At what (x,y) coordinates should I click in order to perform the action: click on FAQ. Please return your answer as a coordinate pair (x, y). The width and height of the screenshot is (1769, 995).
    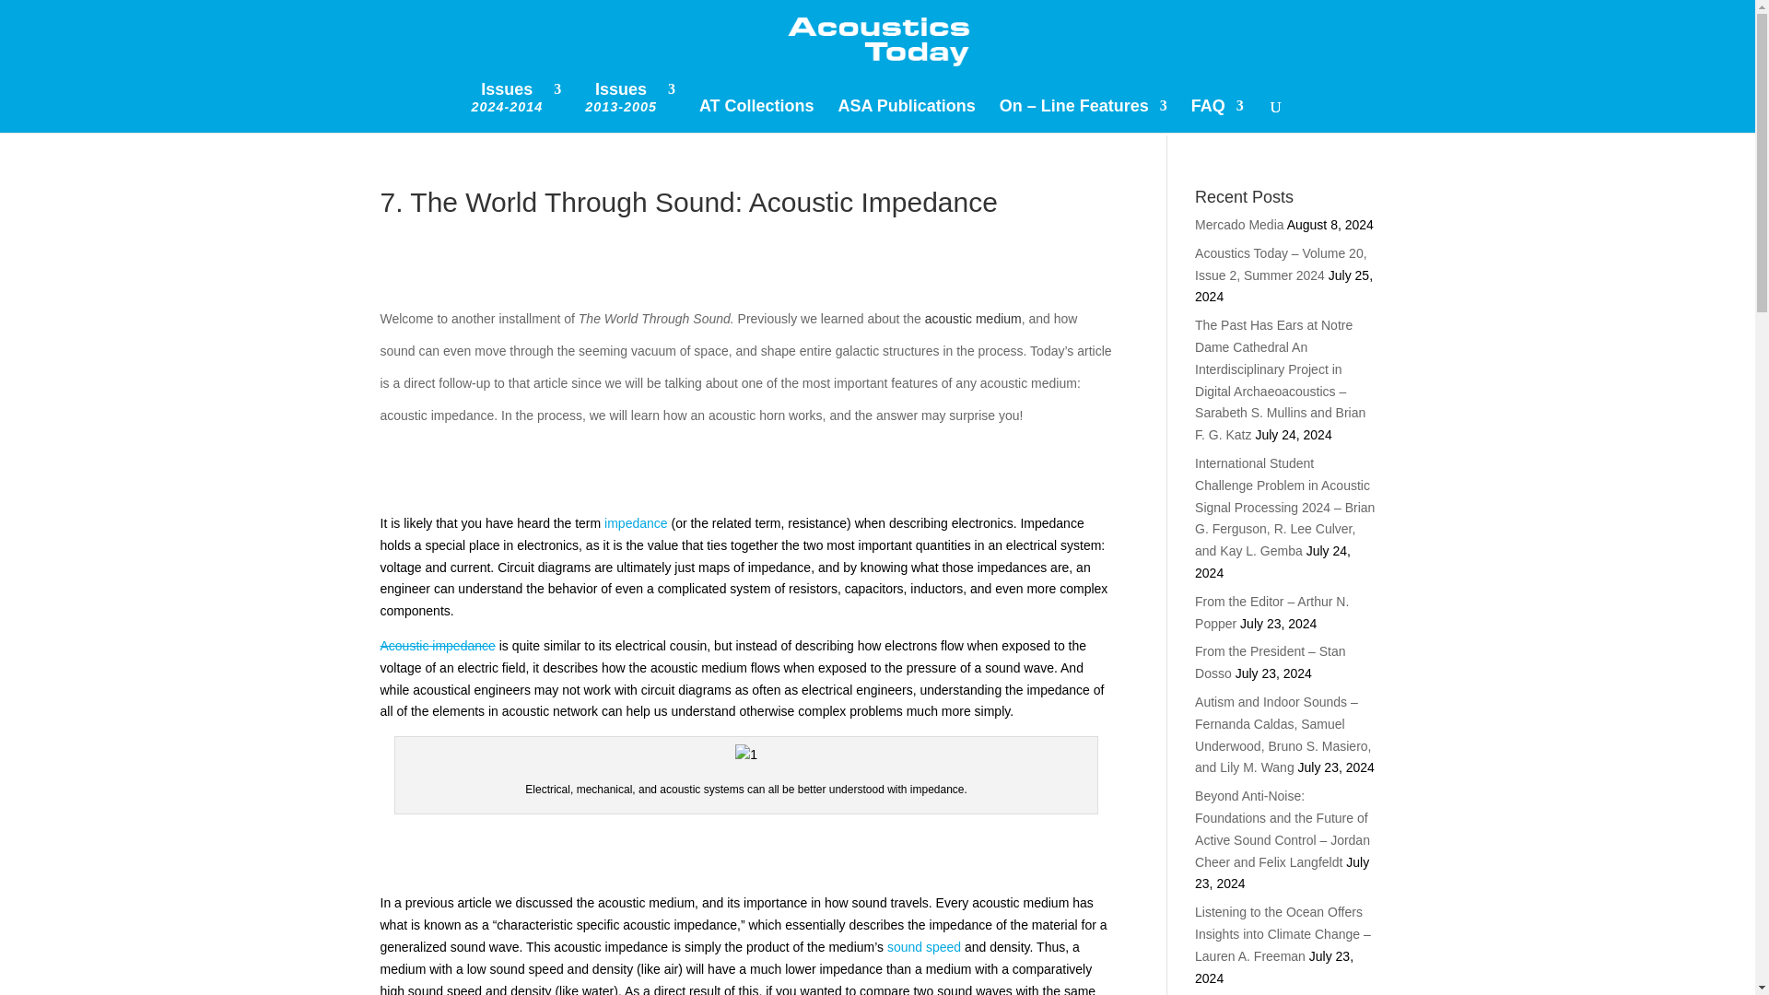
    Looking at the image, I should click on (630, 107).